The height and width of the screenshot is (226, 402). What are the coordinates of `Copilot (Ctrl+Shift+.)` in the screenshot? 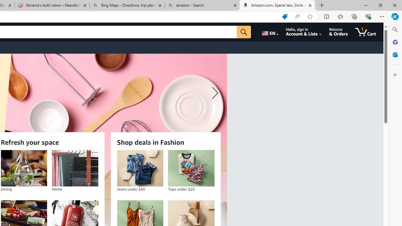 It's located at (395, 16).